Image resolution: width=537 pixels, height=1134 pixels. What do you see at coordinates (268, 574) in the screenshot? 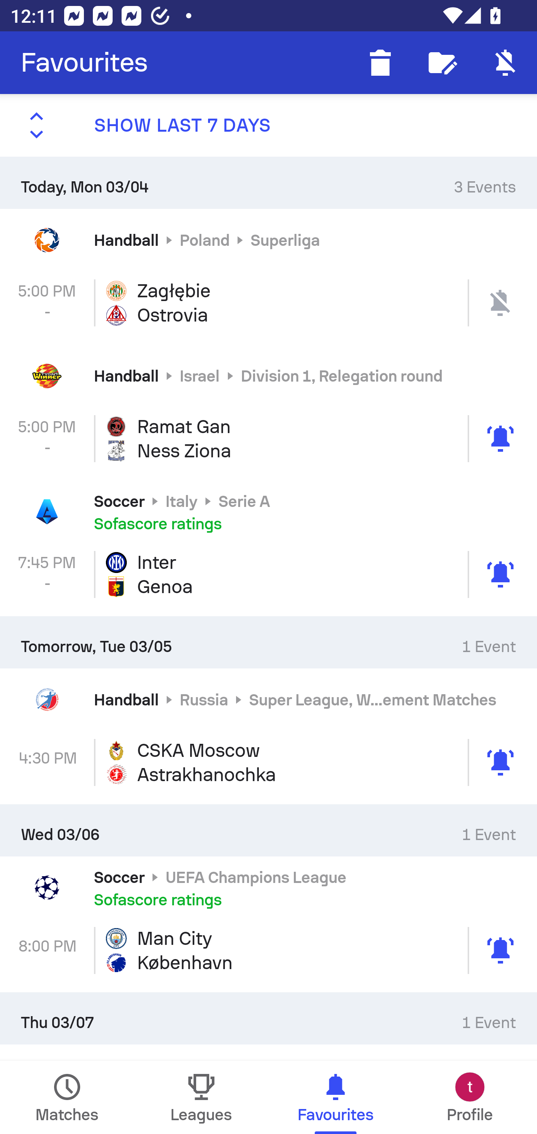
I see `7:45 PM - Inter Genoa` at bounding box center [268, 574].